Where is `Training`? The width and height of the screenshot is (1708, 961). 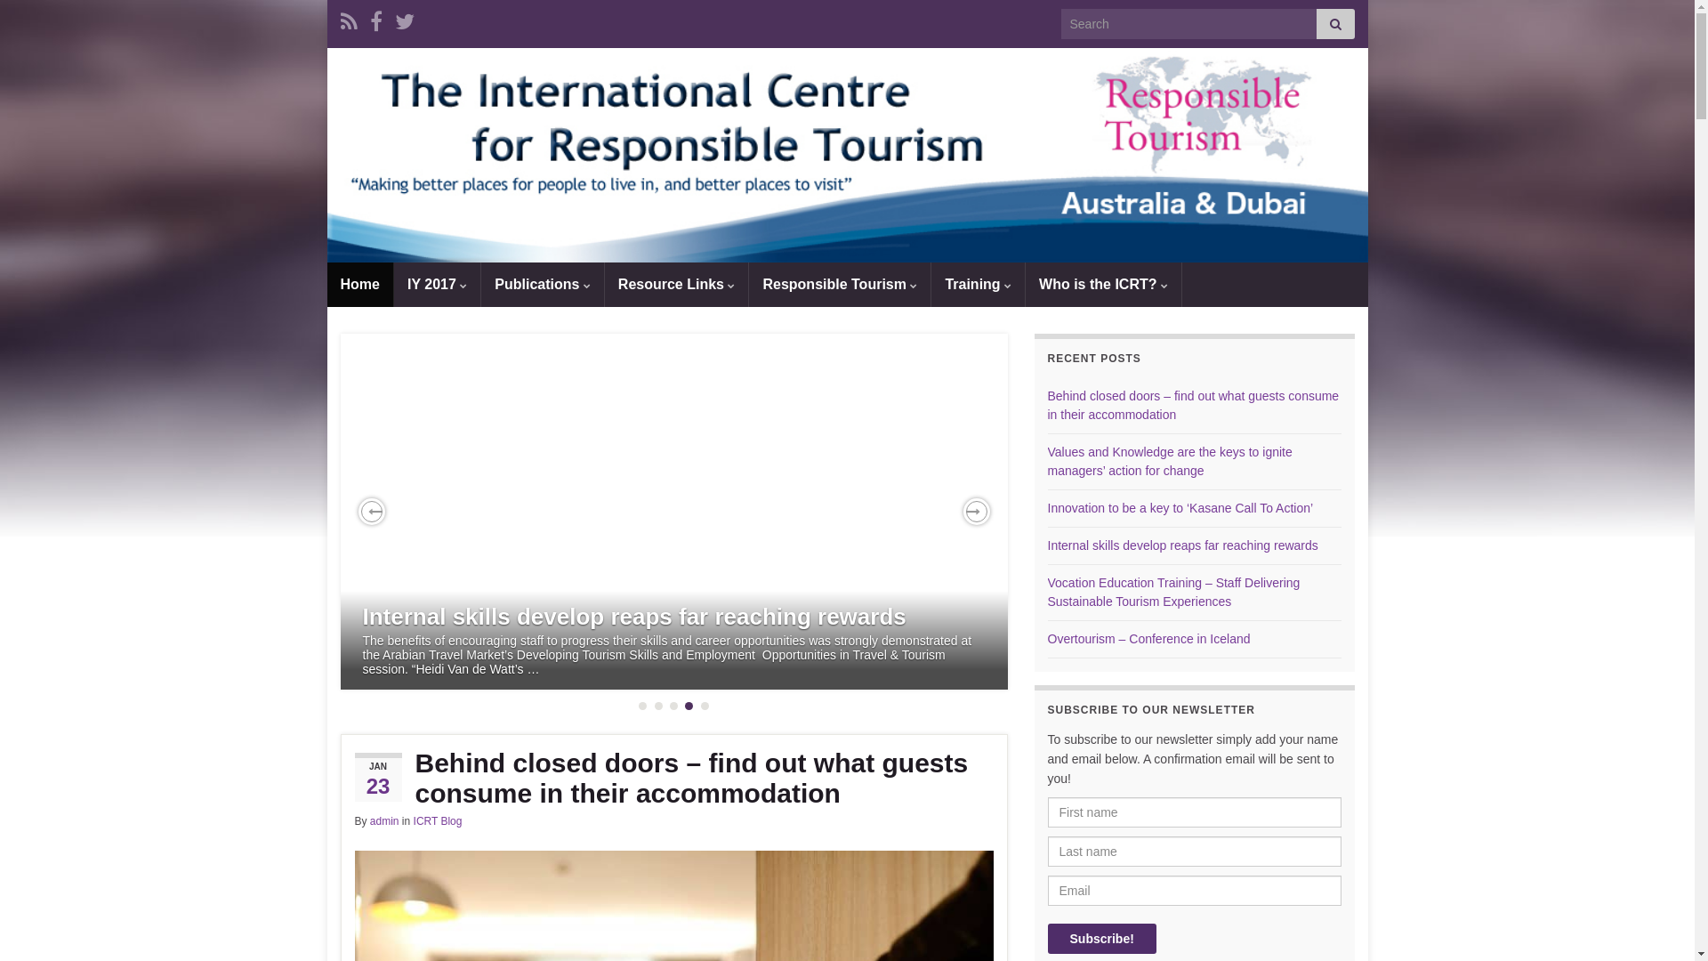 Training is located at coordinates (979, 285).